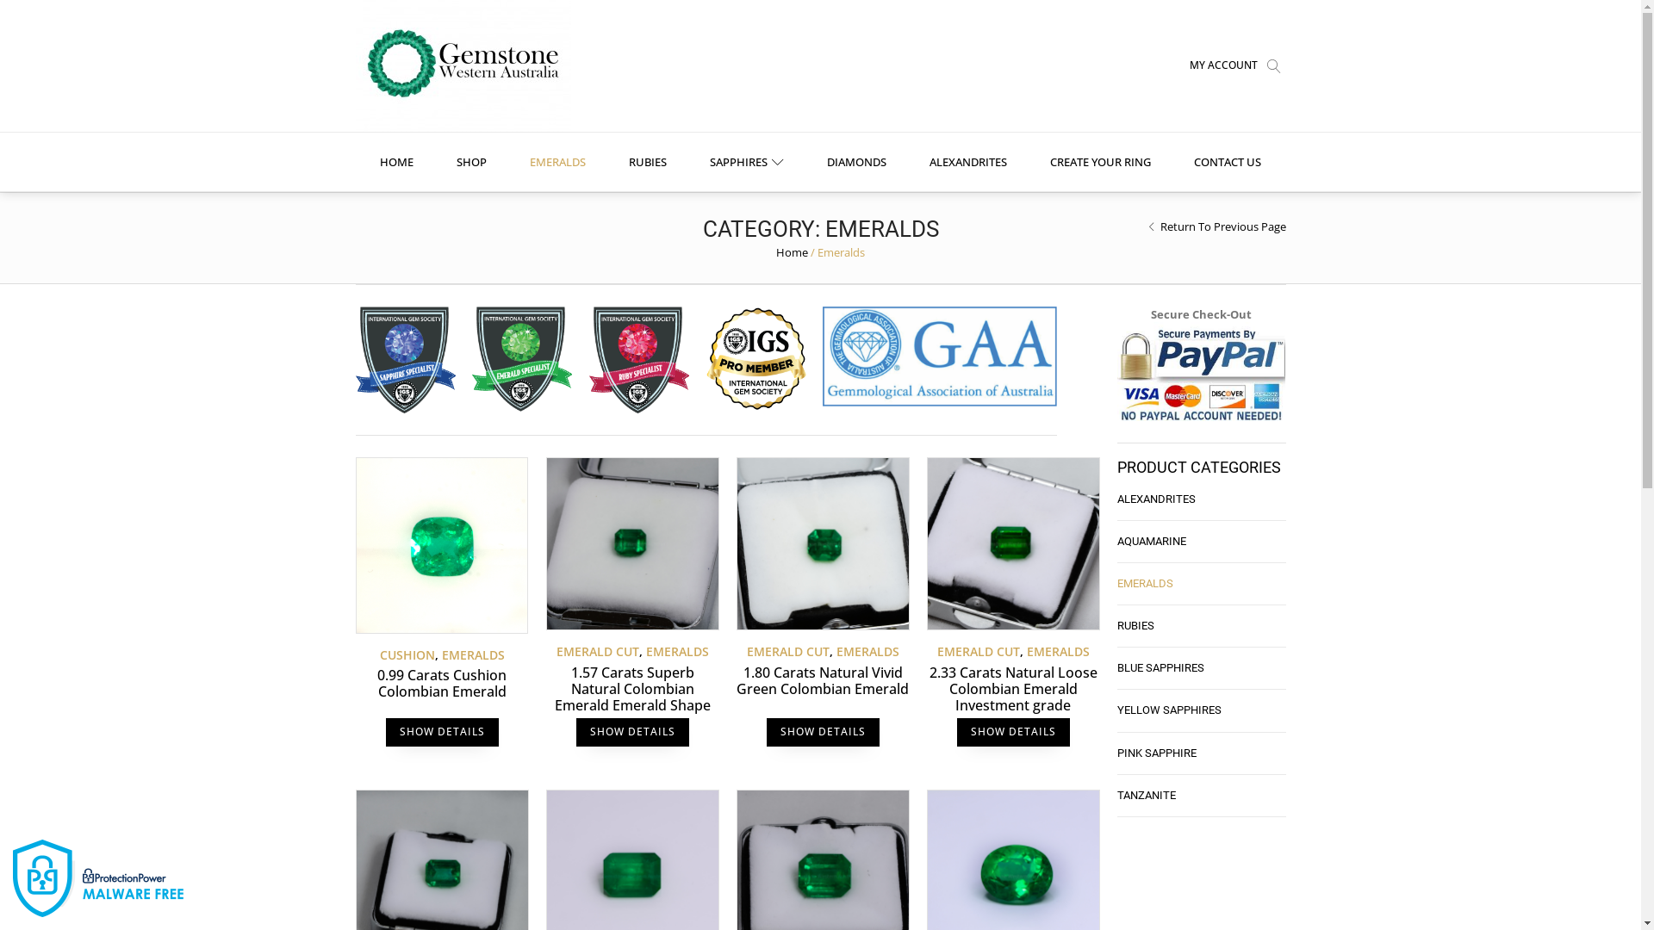 The image size is (1654, 930). I want to click on EMERALDS, so click(1201, 584).